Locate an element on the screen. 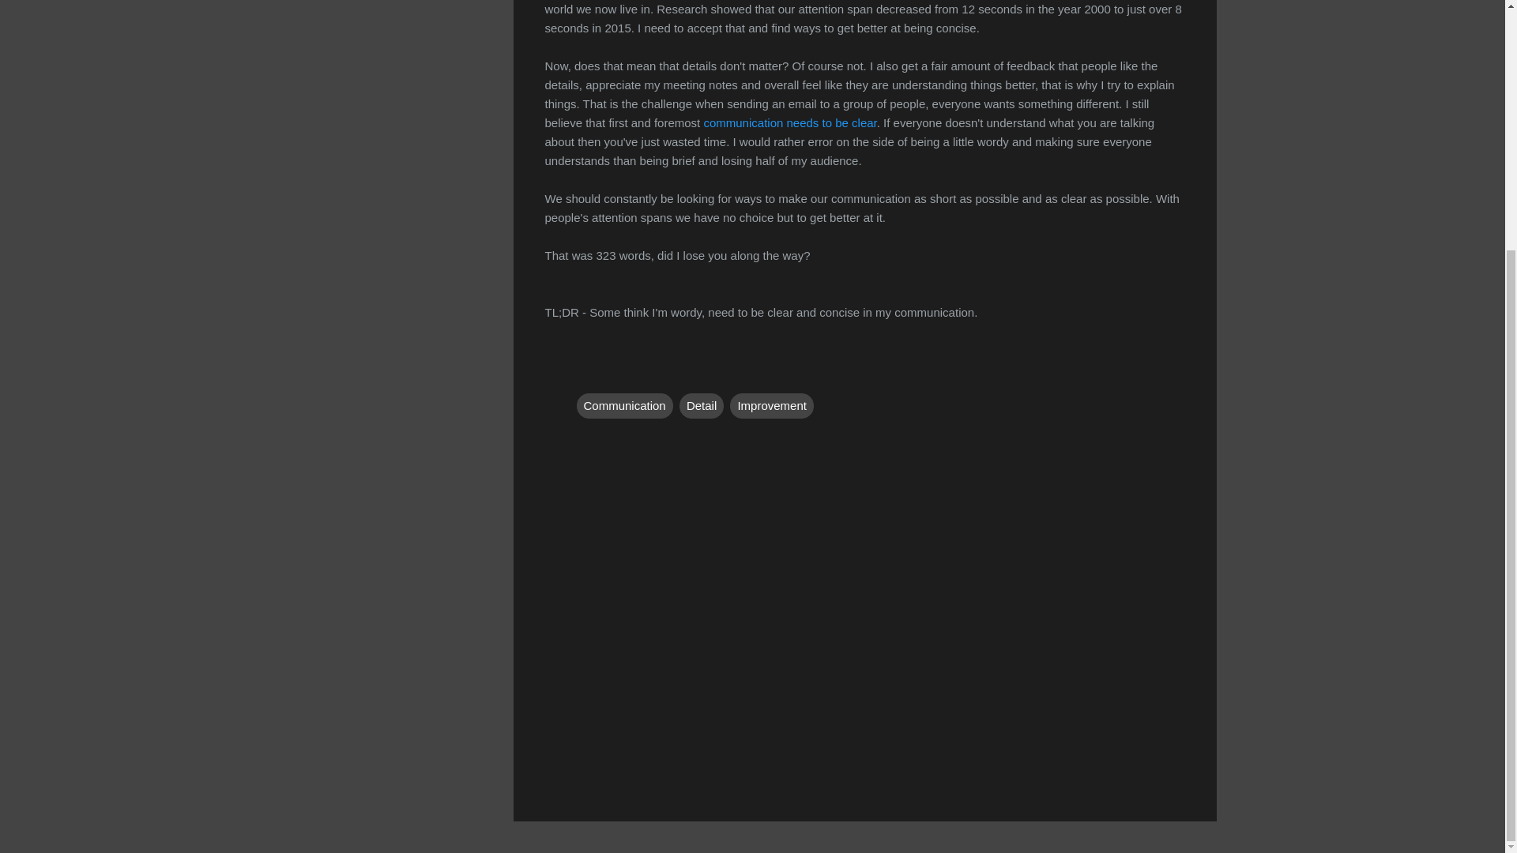 Image resolution: width=1517 pixels, height=853 pixels. Improvement is located at coordinates (771, 404).